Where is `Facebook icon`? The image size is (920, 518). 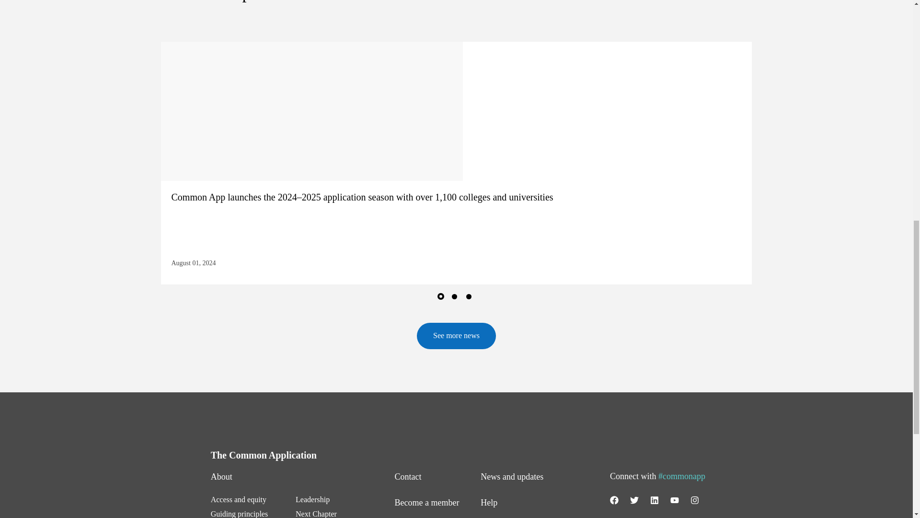
Facebook icon is located at coordinates (614, 500).